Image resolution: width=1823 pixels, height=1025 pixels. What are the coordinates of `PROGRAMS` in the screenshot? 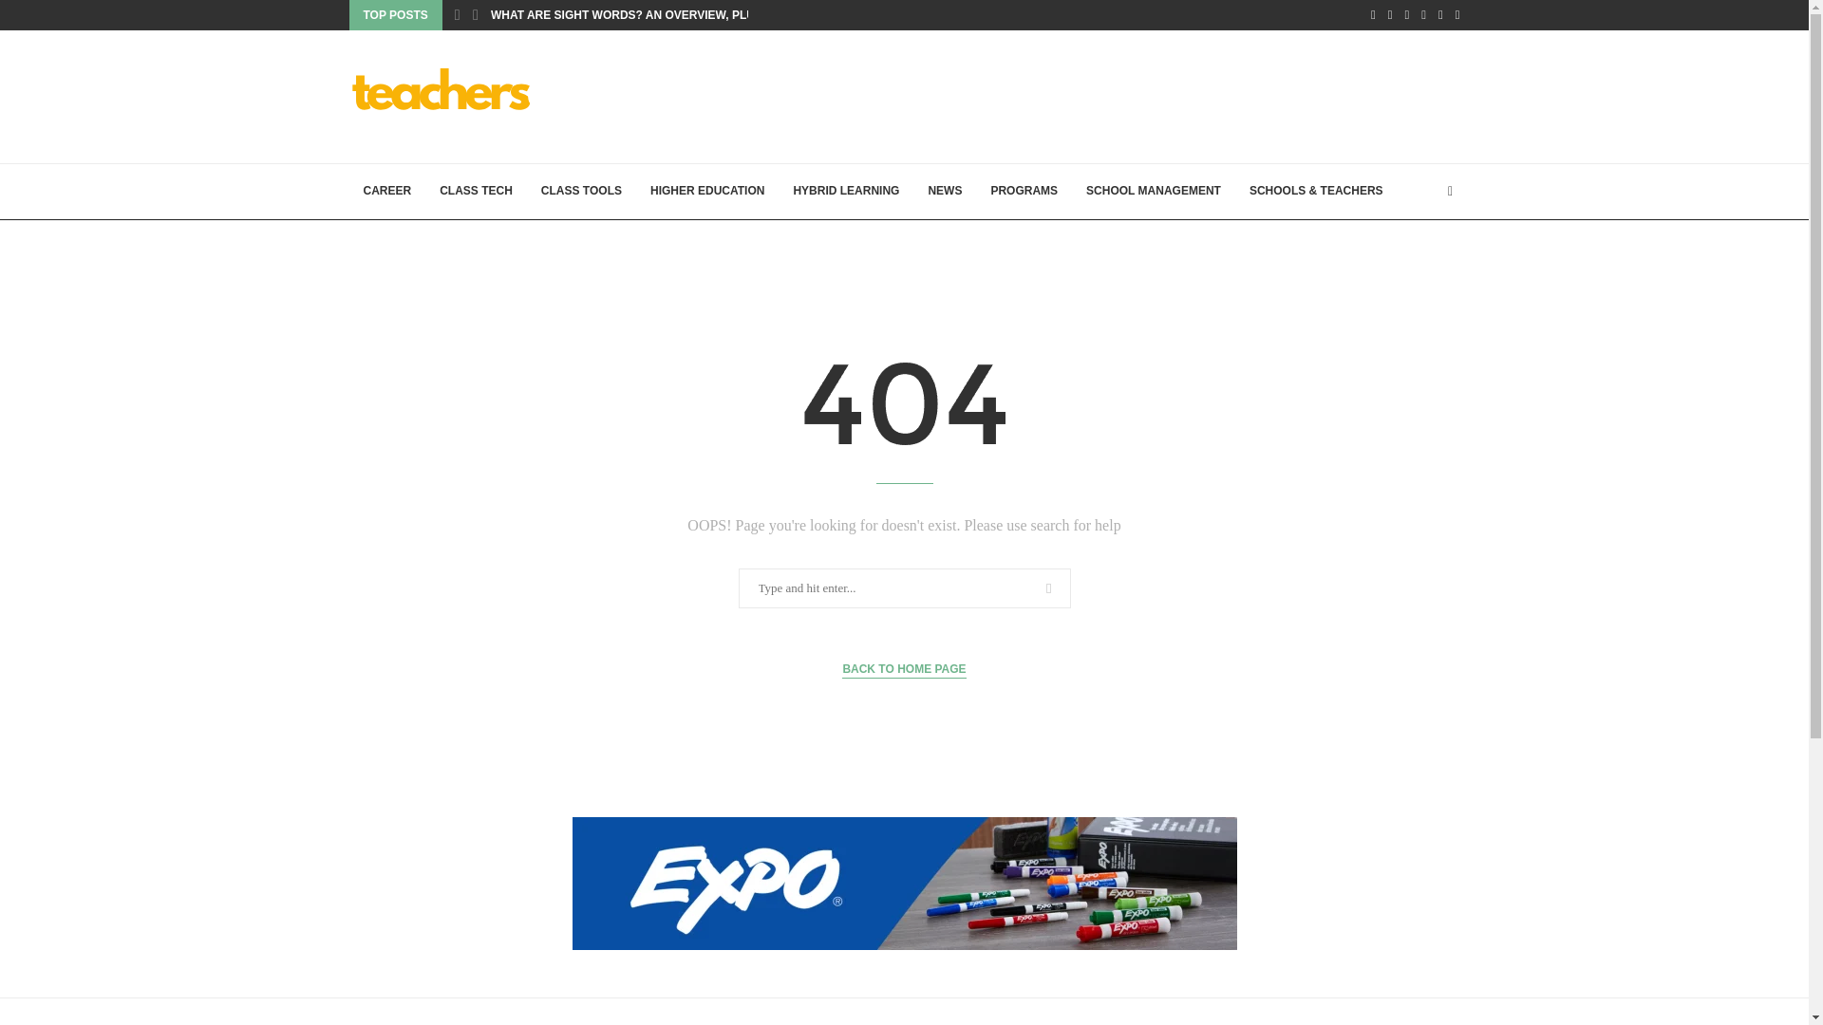 It's located at (1024, 192).